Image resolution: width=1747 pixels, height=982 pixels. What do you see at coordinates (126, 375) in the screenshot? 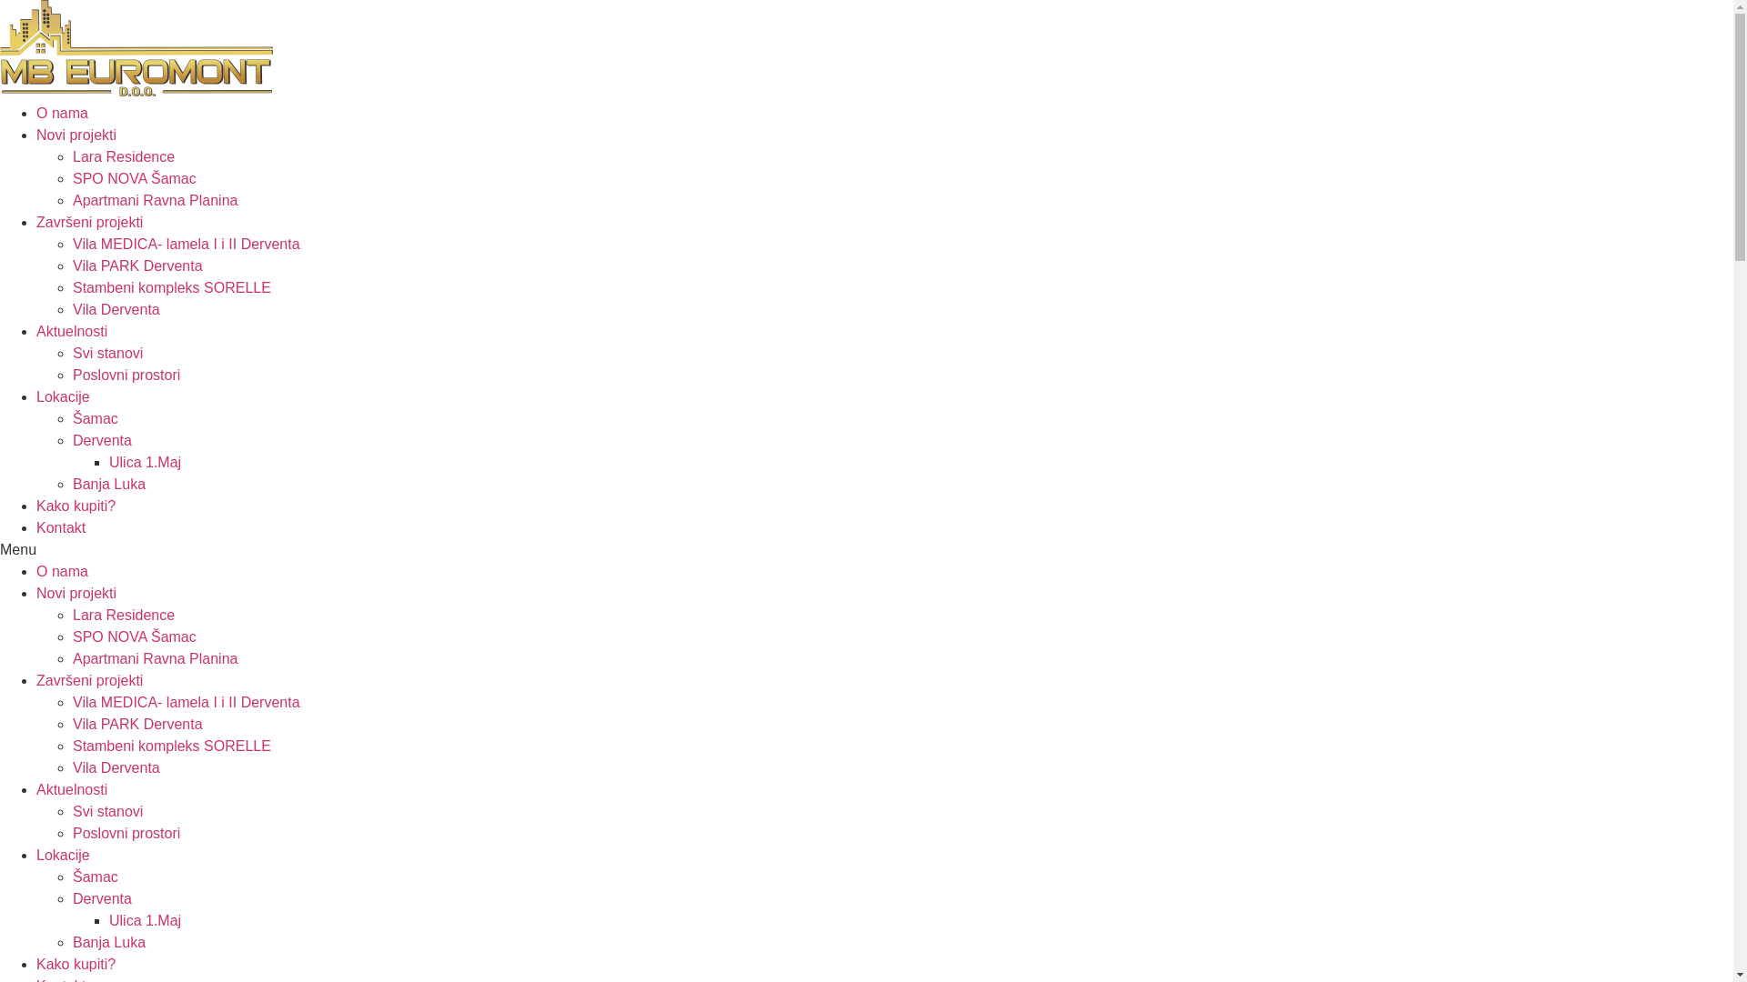
I see `Poslovni prostori` at bounding box center [126, 375].